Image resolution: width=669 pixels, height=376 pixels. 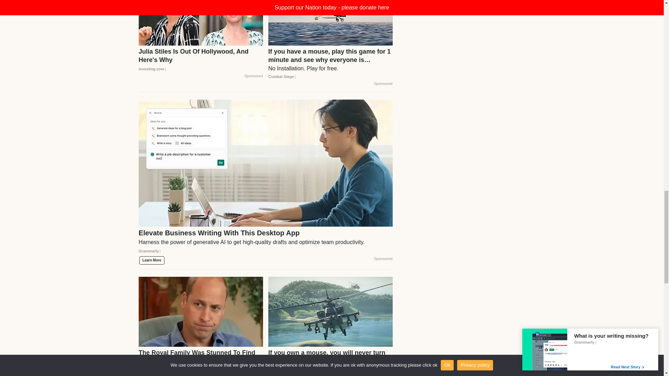 I want to click on Sponsored, so click(x=383, y=84).